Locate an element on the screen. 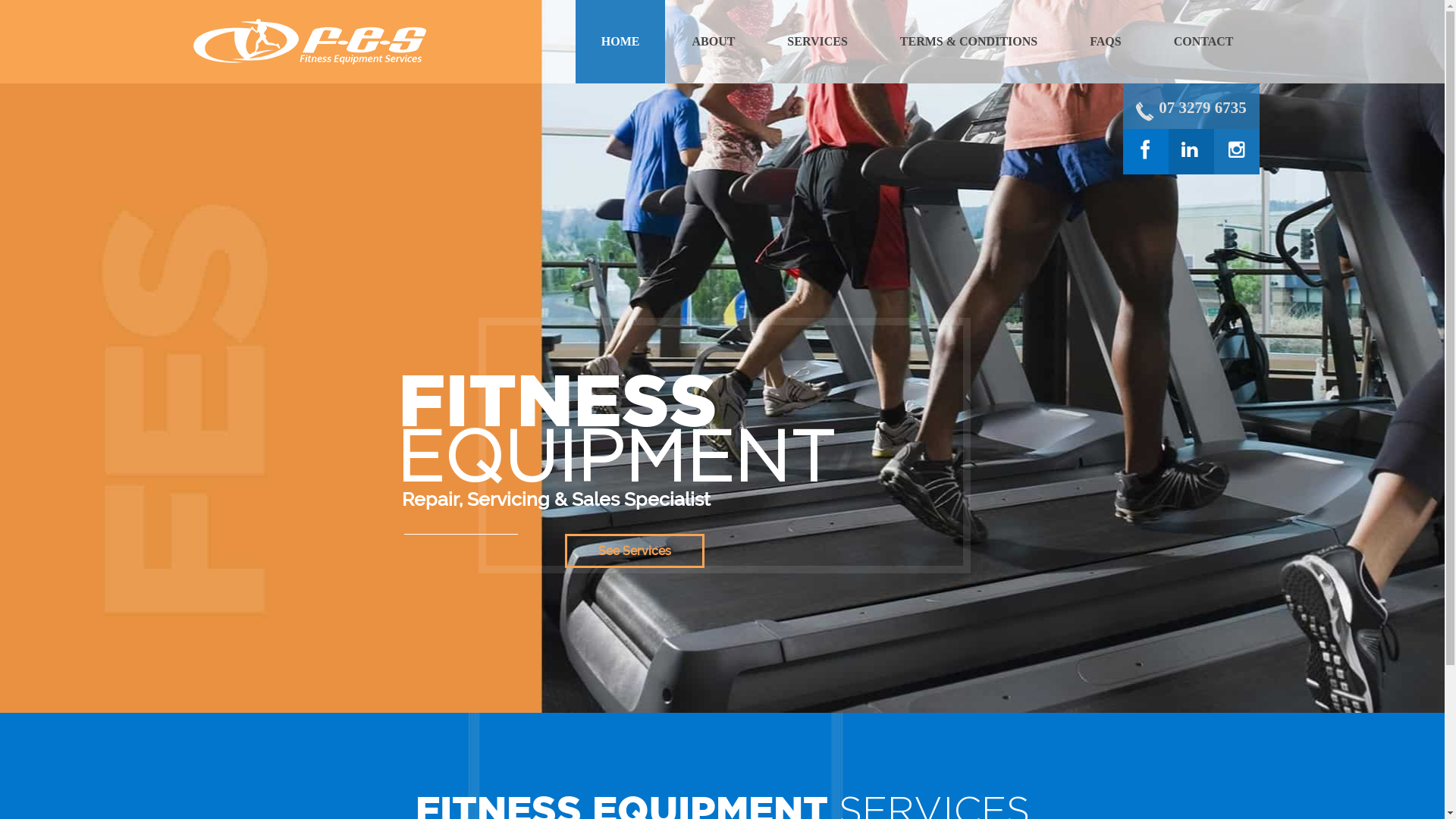  HOME is located at coordinates (620, 42).